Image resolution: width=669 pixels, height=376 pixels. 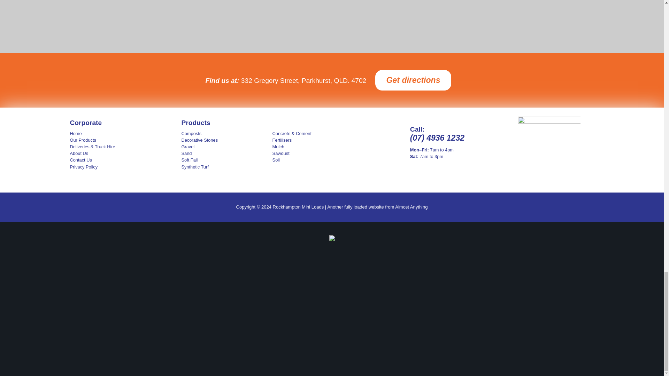 I want to click on Composts, so click(x=226, y=133).